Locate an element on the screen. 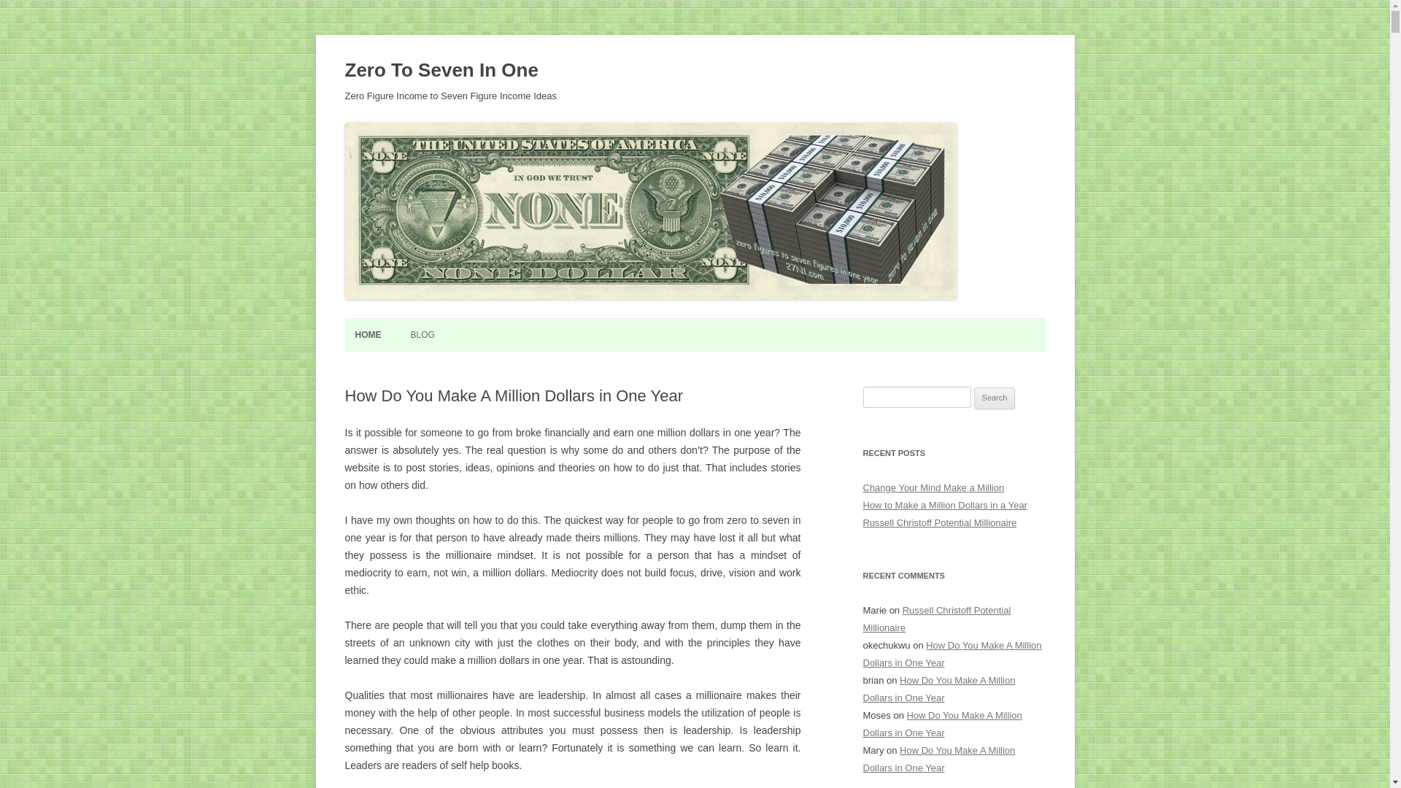 This screenshot has width=1401, height=788. Russell Christoff Potential Millionaire is located at coordinates (940, 522).